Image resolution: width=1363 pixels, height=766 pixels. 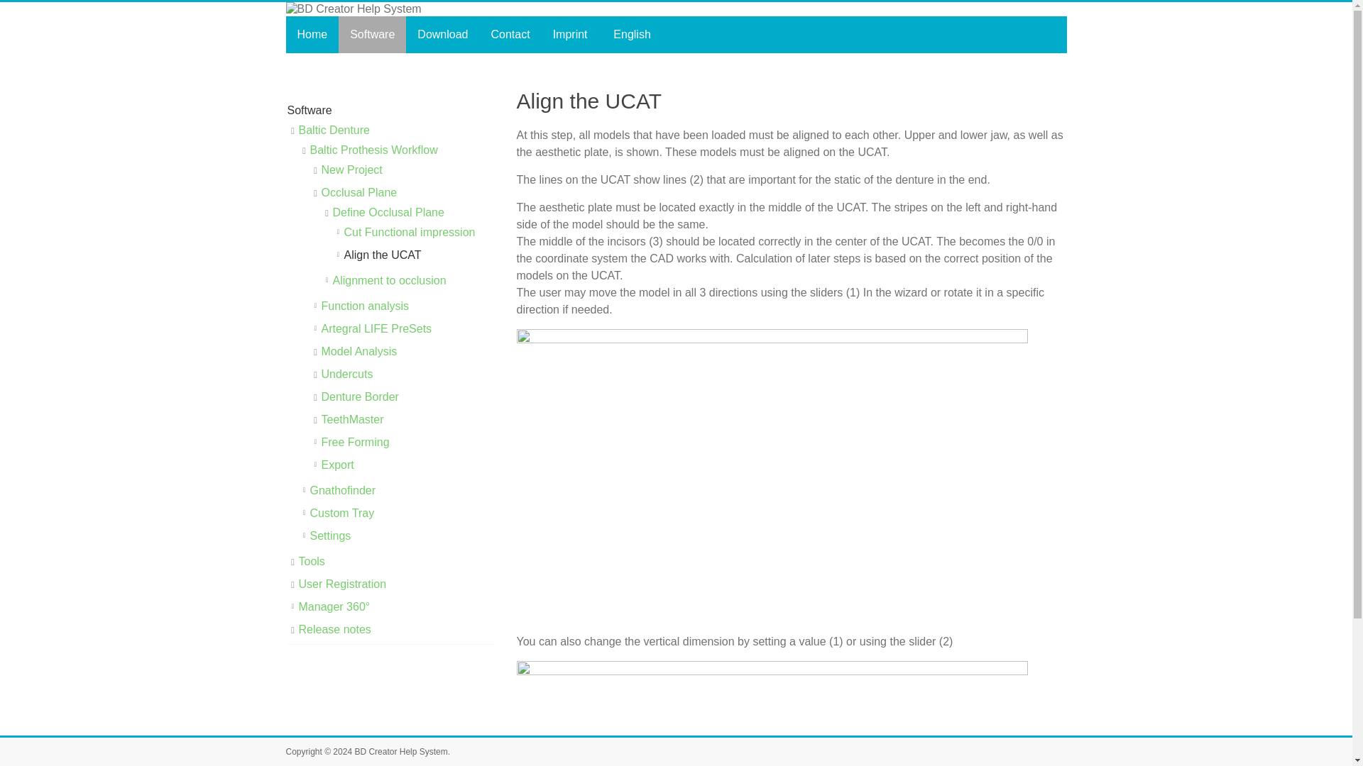 What do you see at coordinates (351, 420) in the screenshot?
I see `TeethMaster` at bounding box center [351, 420].